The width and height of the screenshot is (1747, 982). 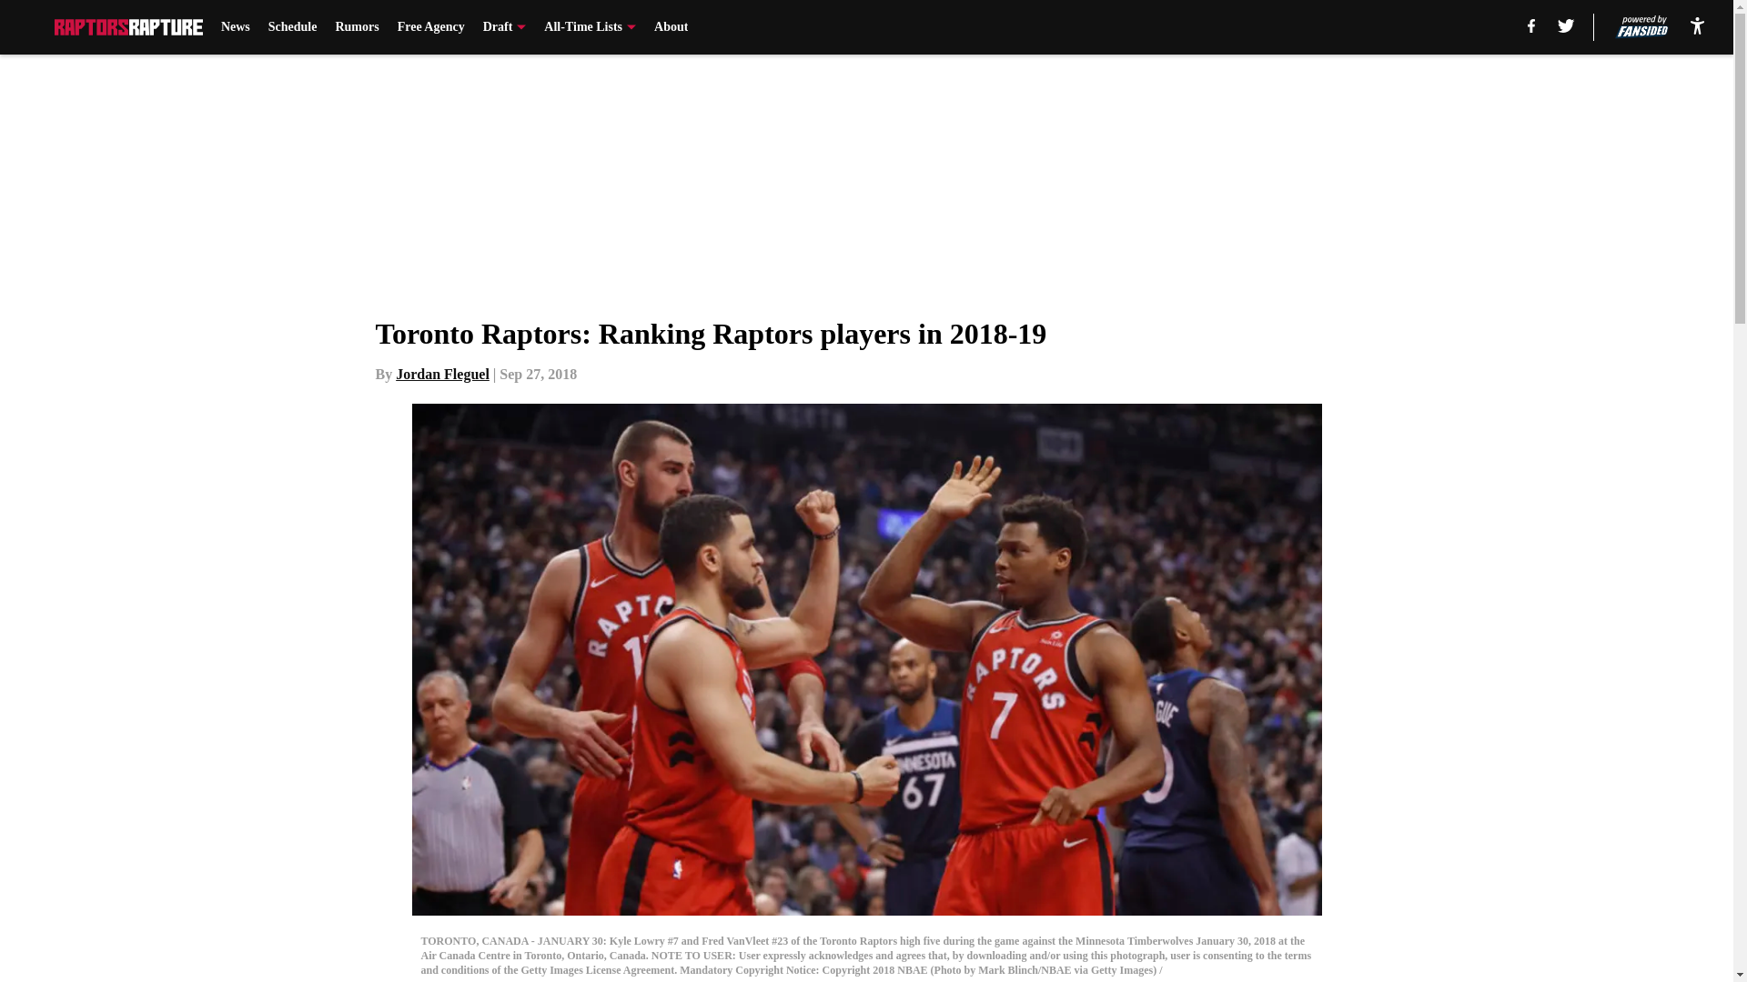 What do you see at coordinates (235, 27) in the screenshot?
I see `News` at bounding box center [235, 27].